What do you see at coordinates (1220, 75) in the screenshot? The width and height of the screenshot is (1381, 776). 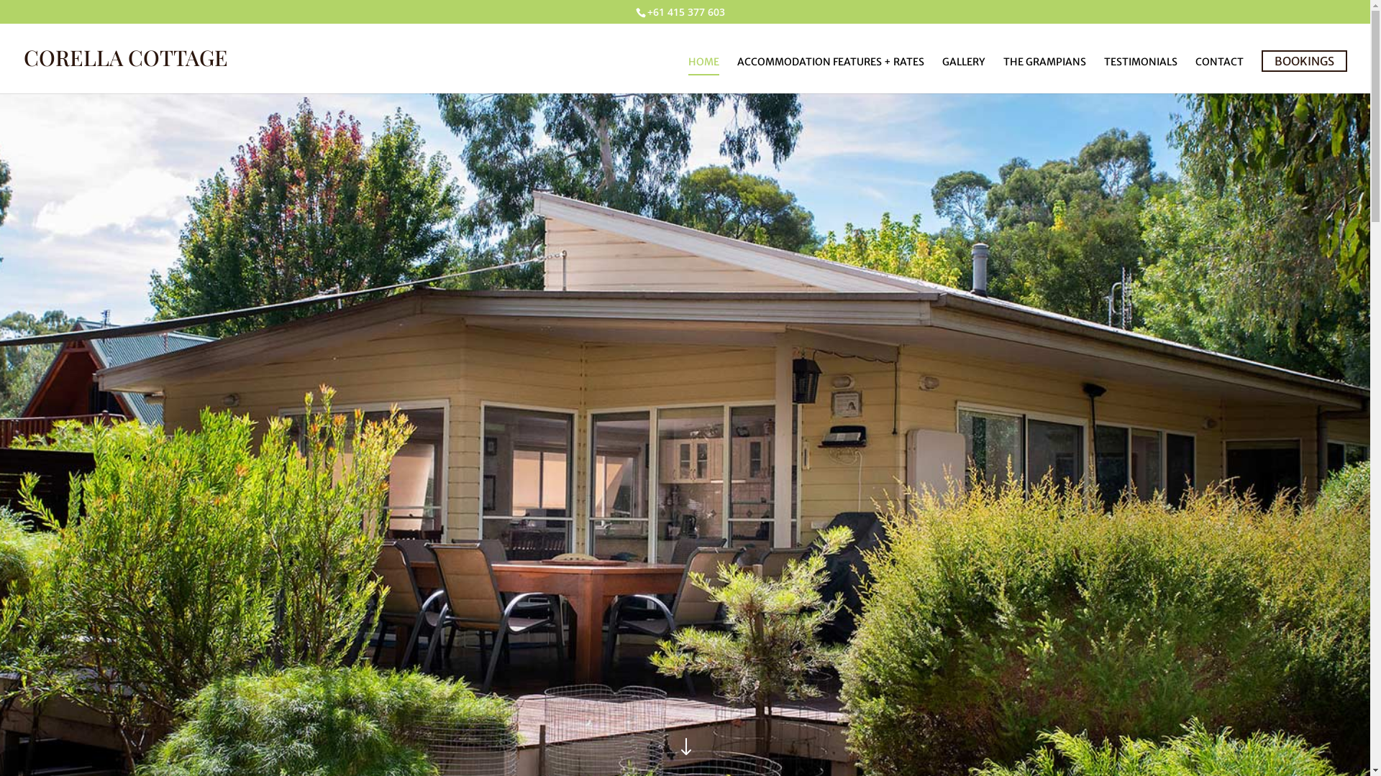 I see `CONTACT` at bounding box center [1220, 75].